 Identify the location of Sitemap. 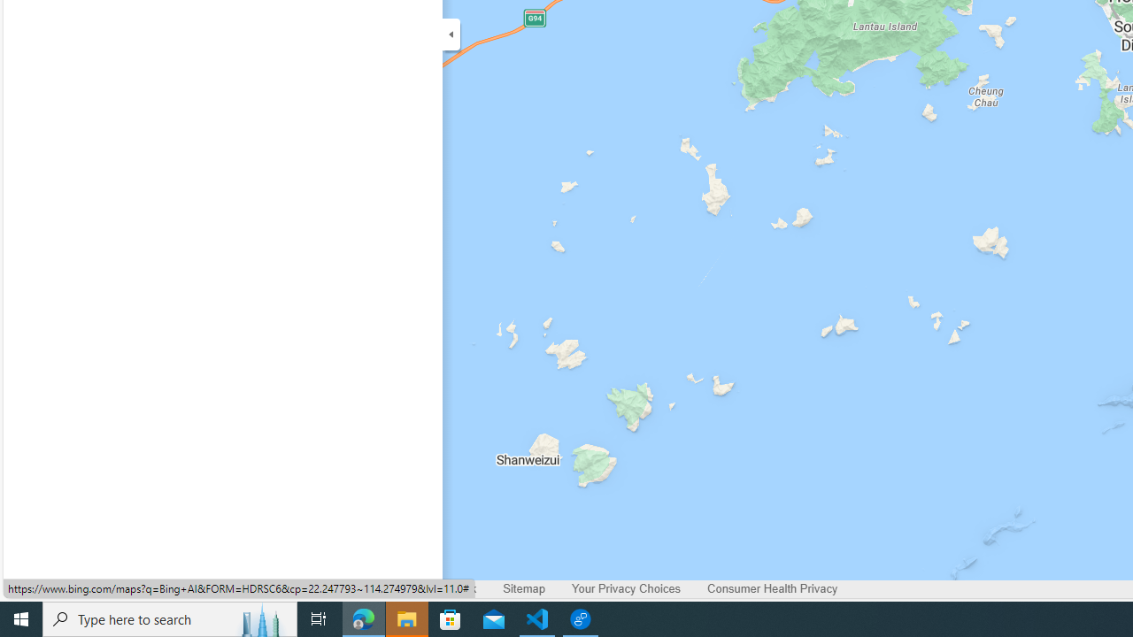
(524, 589).